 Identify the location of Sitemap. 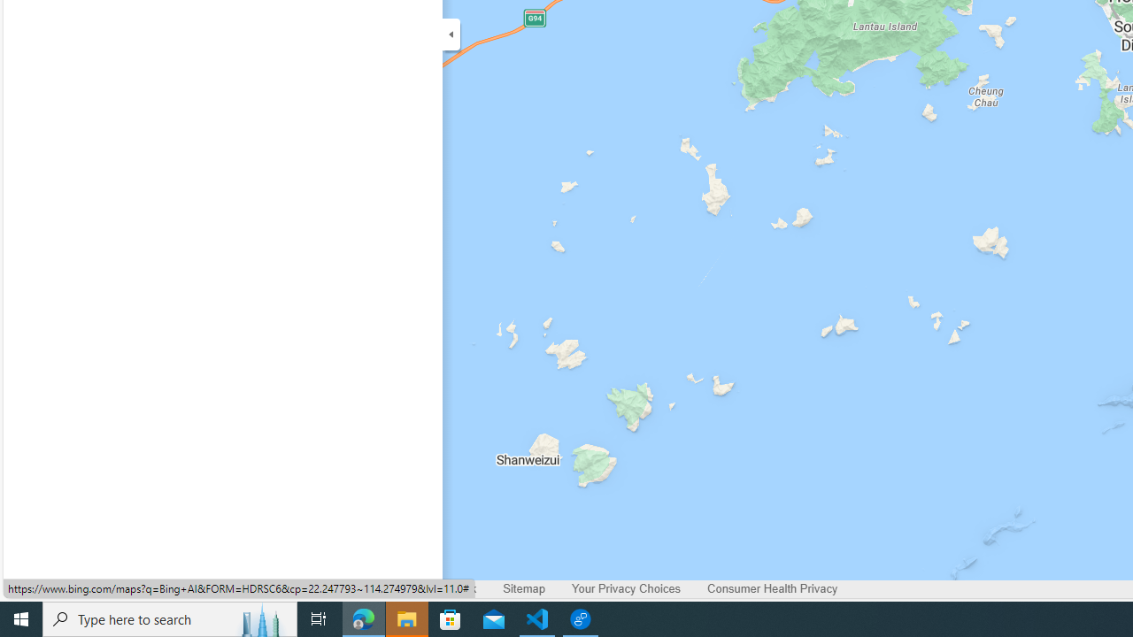
(524, 589).